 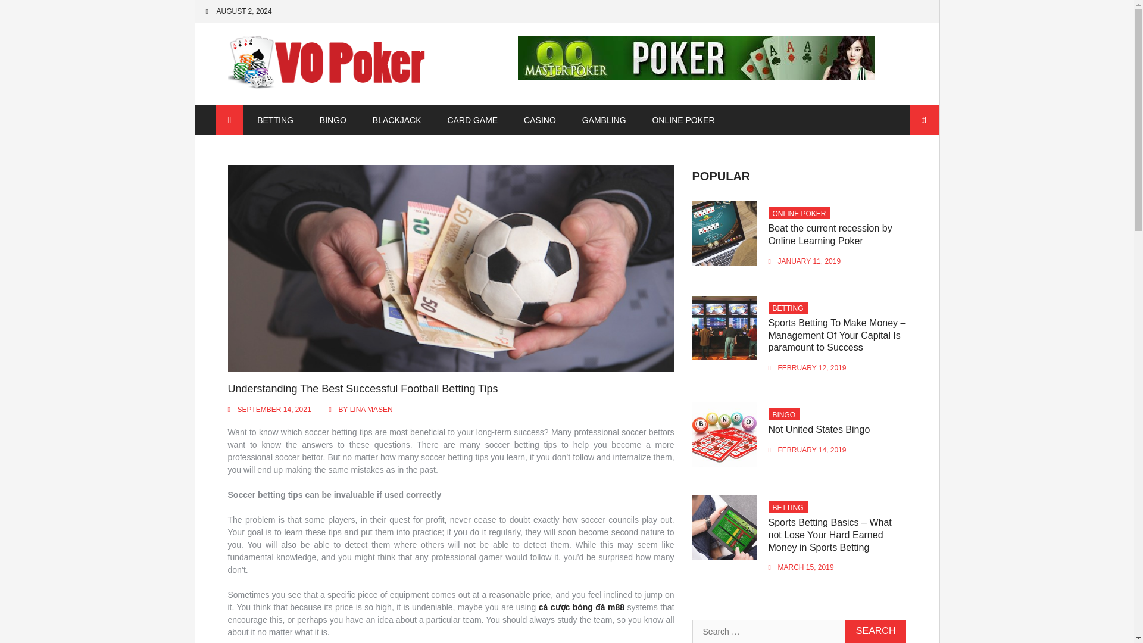 I want to click on Search, so click(x=925, y=120).